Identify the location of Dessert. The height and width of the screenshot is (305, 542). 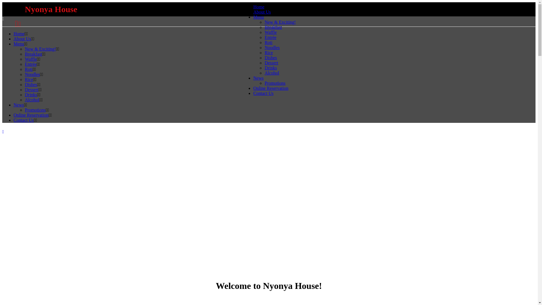
(32, 90).